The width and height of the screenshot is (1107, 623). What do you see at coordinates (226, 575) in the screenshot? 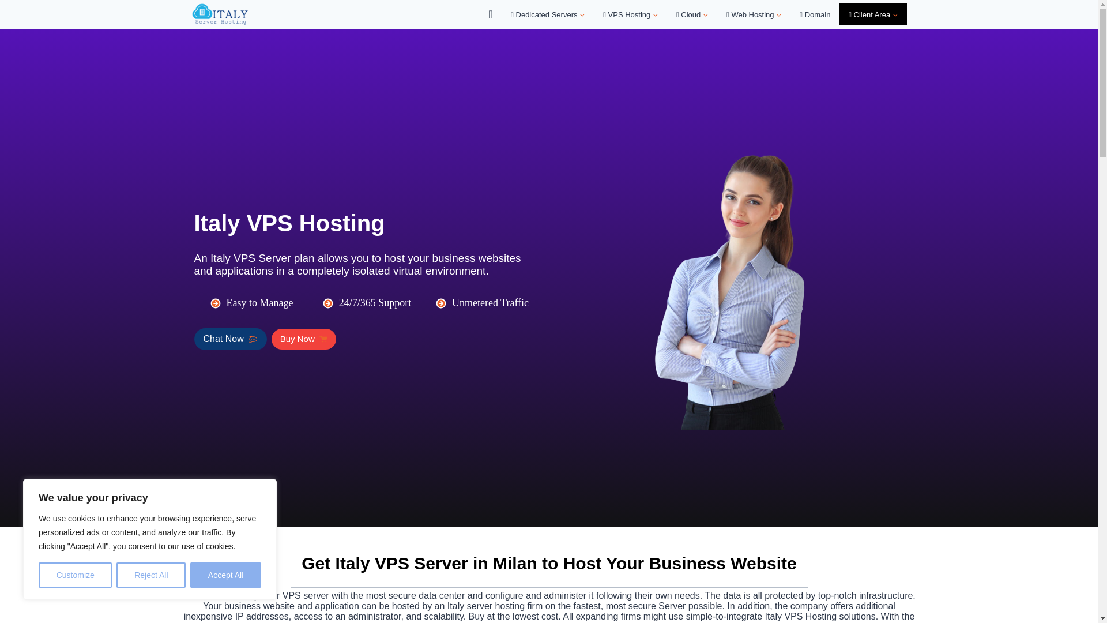
I see `Accept All` at bounding box center [226, 575].